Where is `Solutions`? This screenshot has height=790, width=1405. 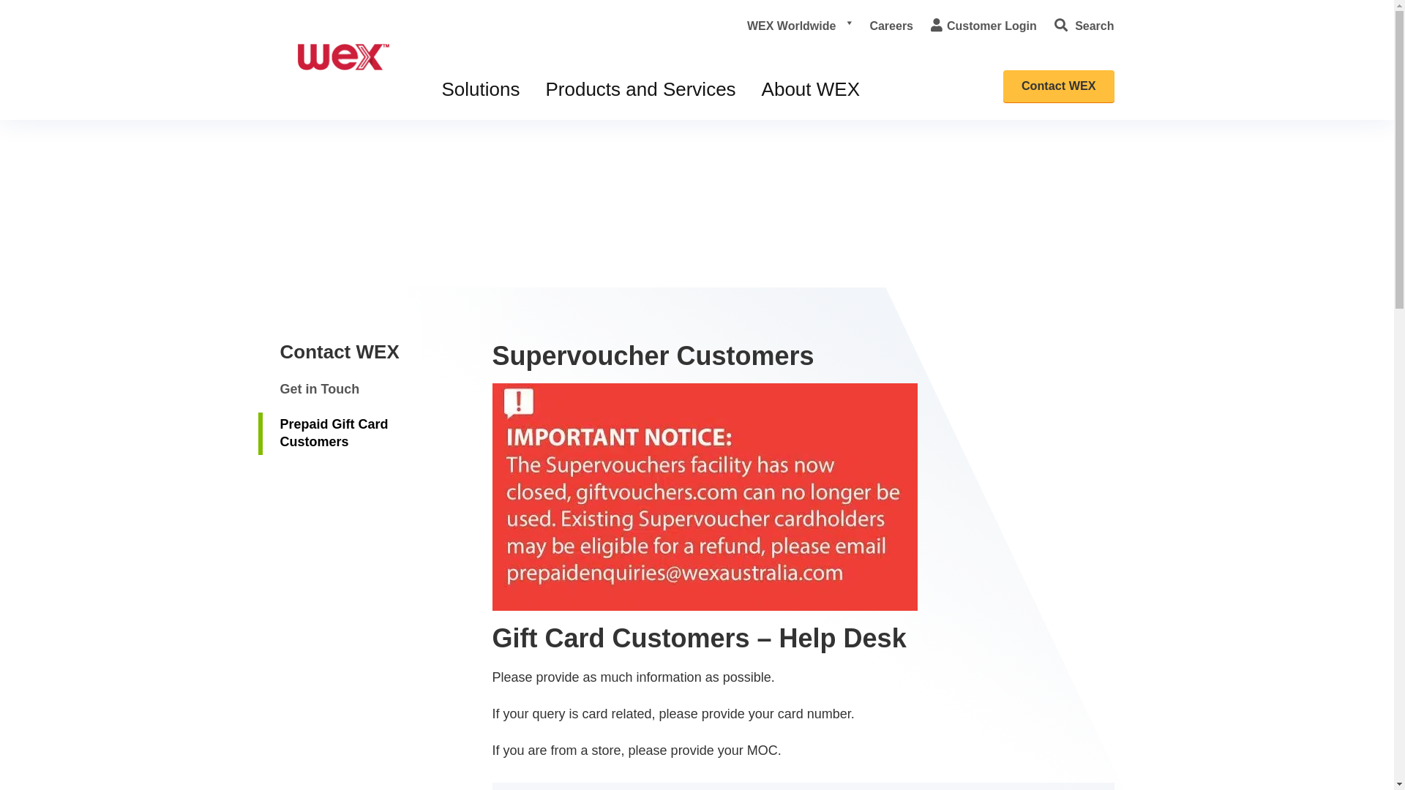 Solutions is located at coordinates (482, 89).